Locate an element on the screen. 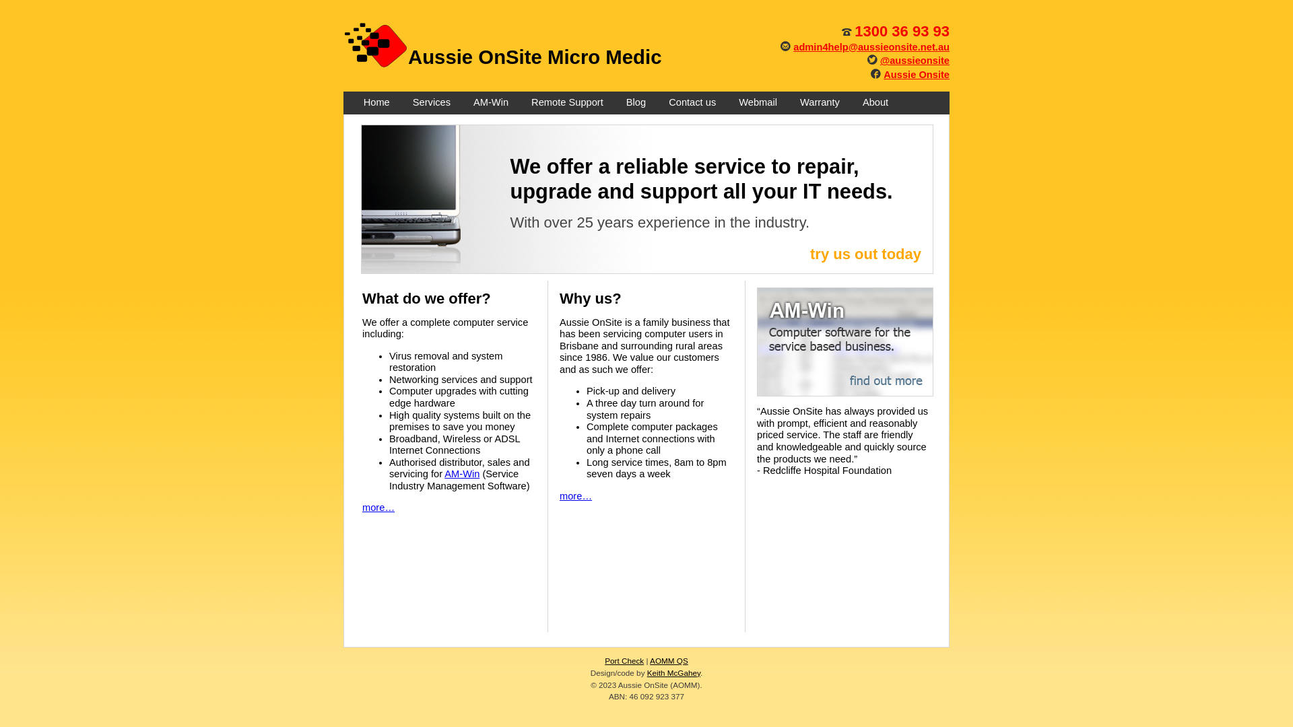  Blog is located at coordinates (636, 103).